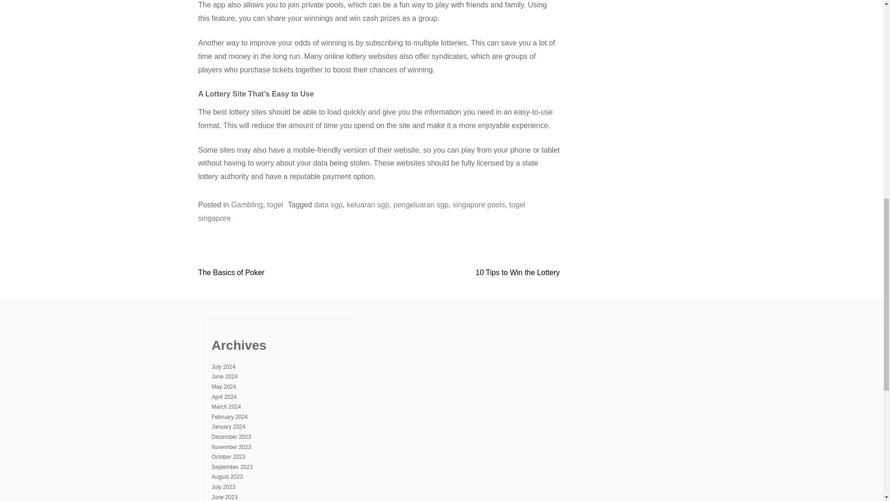 Image resolution: width=890 pixels, height=501 pixels. What do you see at coordinates (421, 205) in the screenshot?
I see `pengeluaran sgp` at bounding box center [421, 205].